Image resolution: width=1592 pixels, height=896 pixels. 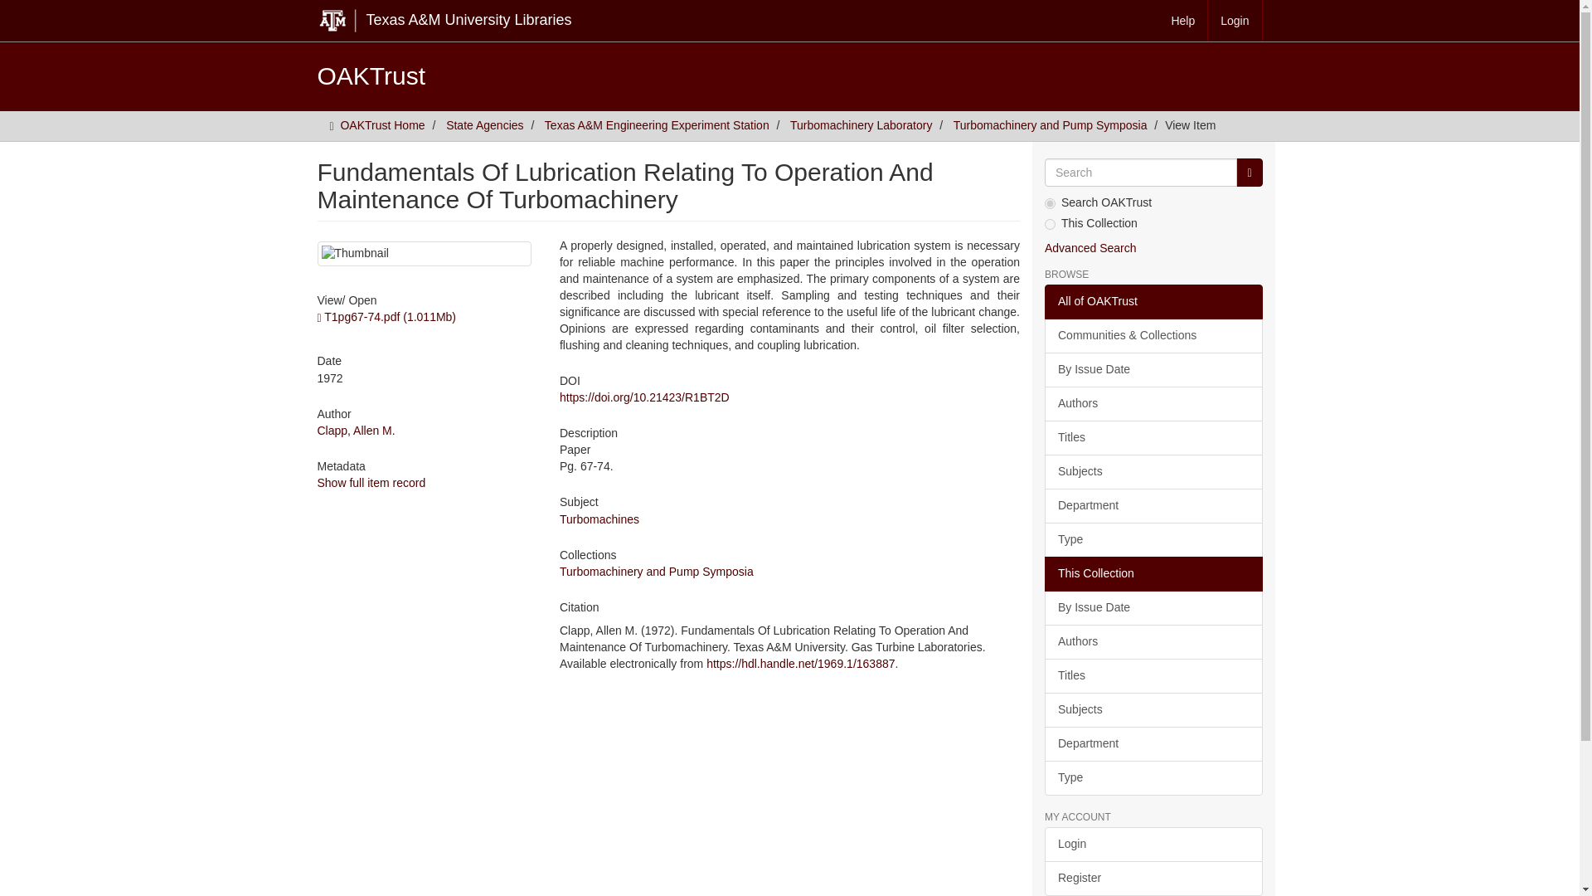 What do you see at coordinates (1090, 247) in the screenshot?
I see `Advanced Search` at bounding box center [1090, 247].